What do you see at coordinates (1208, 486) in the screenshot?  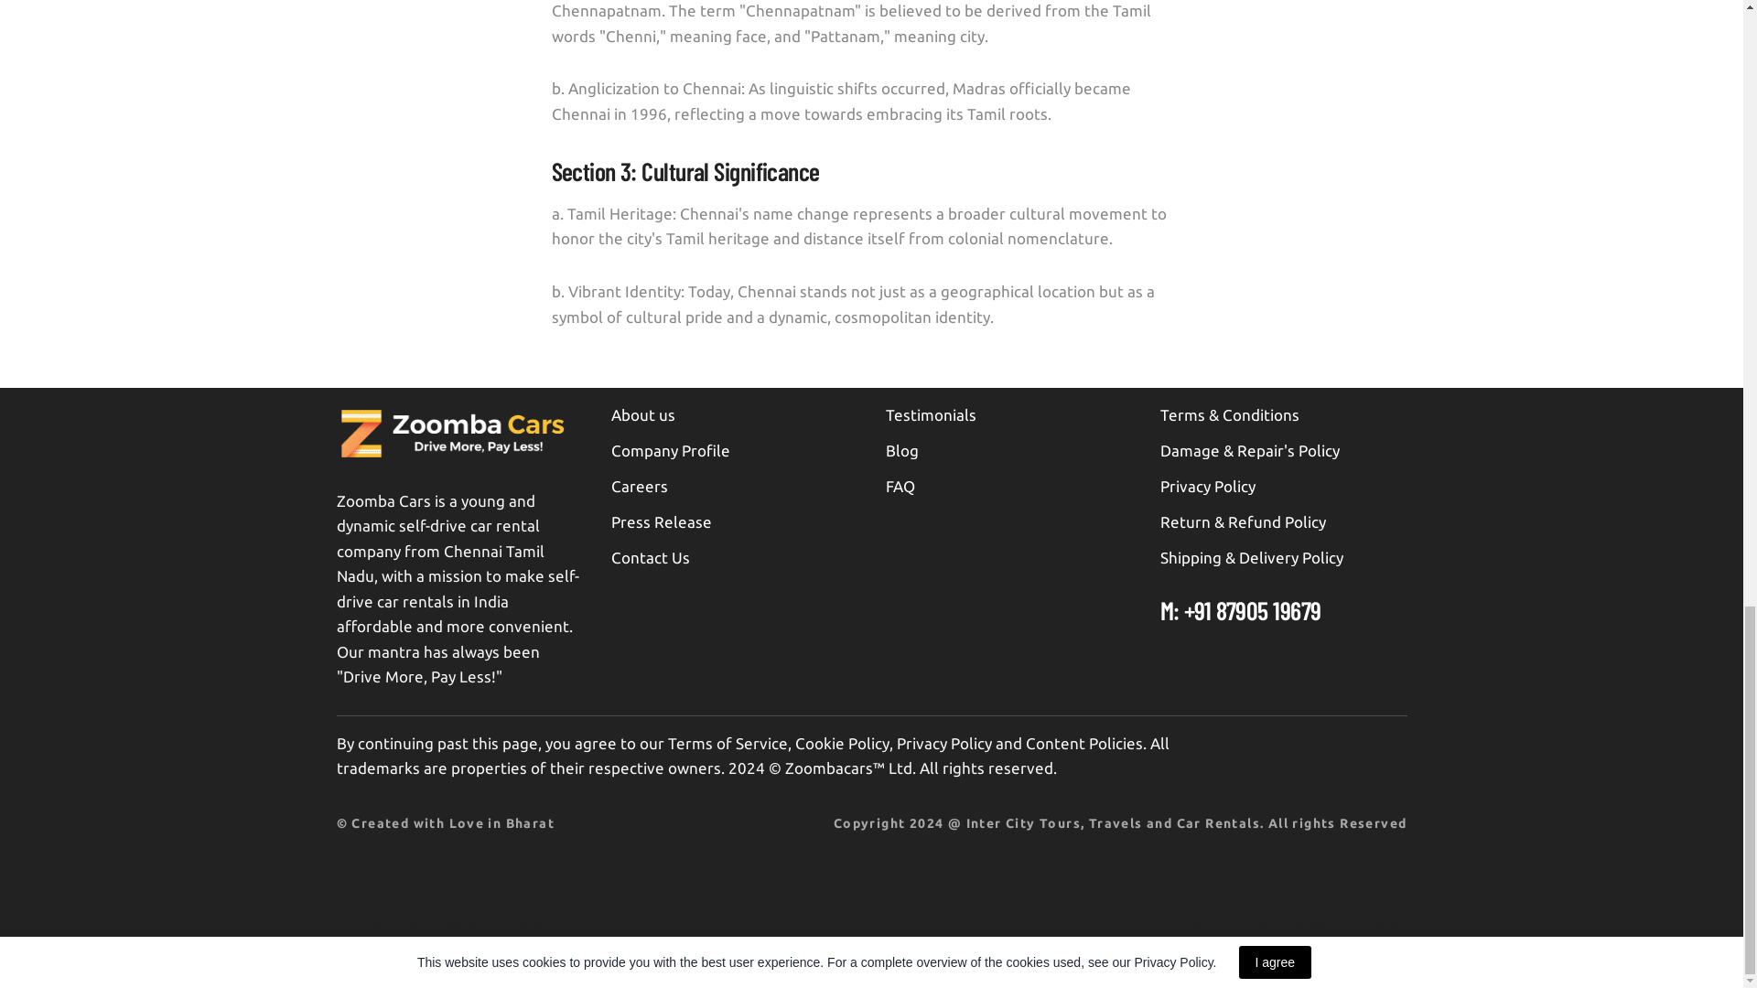 I see `Privacy Policy` at bounding box center [1208, 486].